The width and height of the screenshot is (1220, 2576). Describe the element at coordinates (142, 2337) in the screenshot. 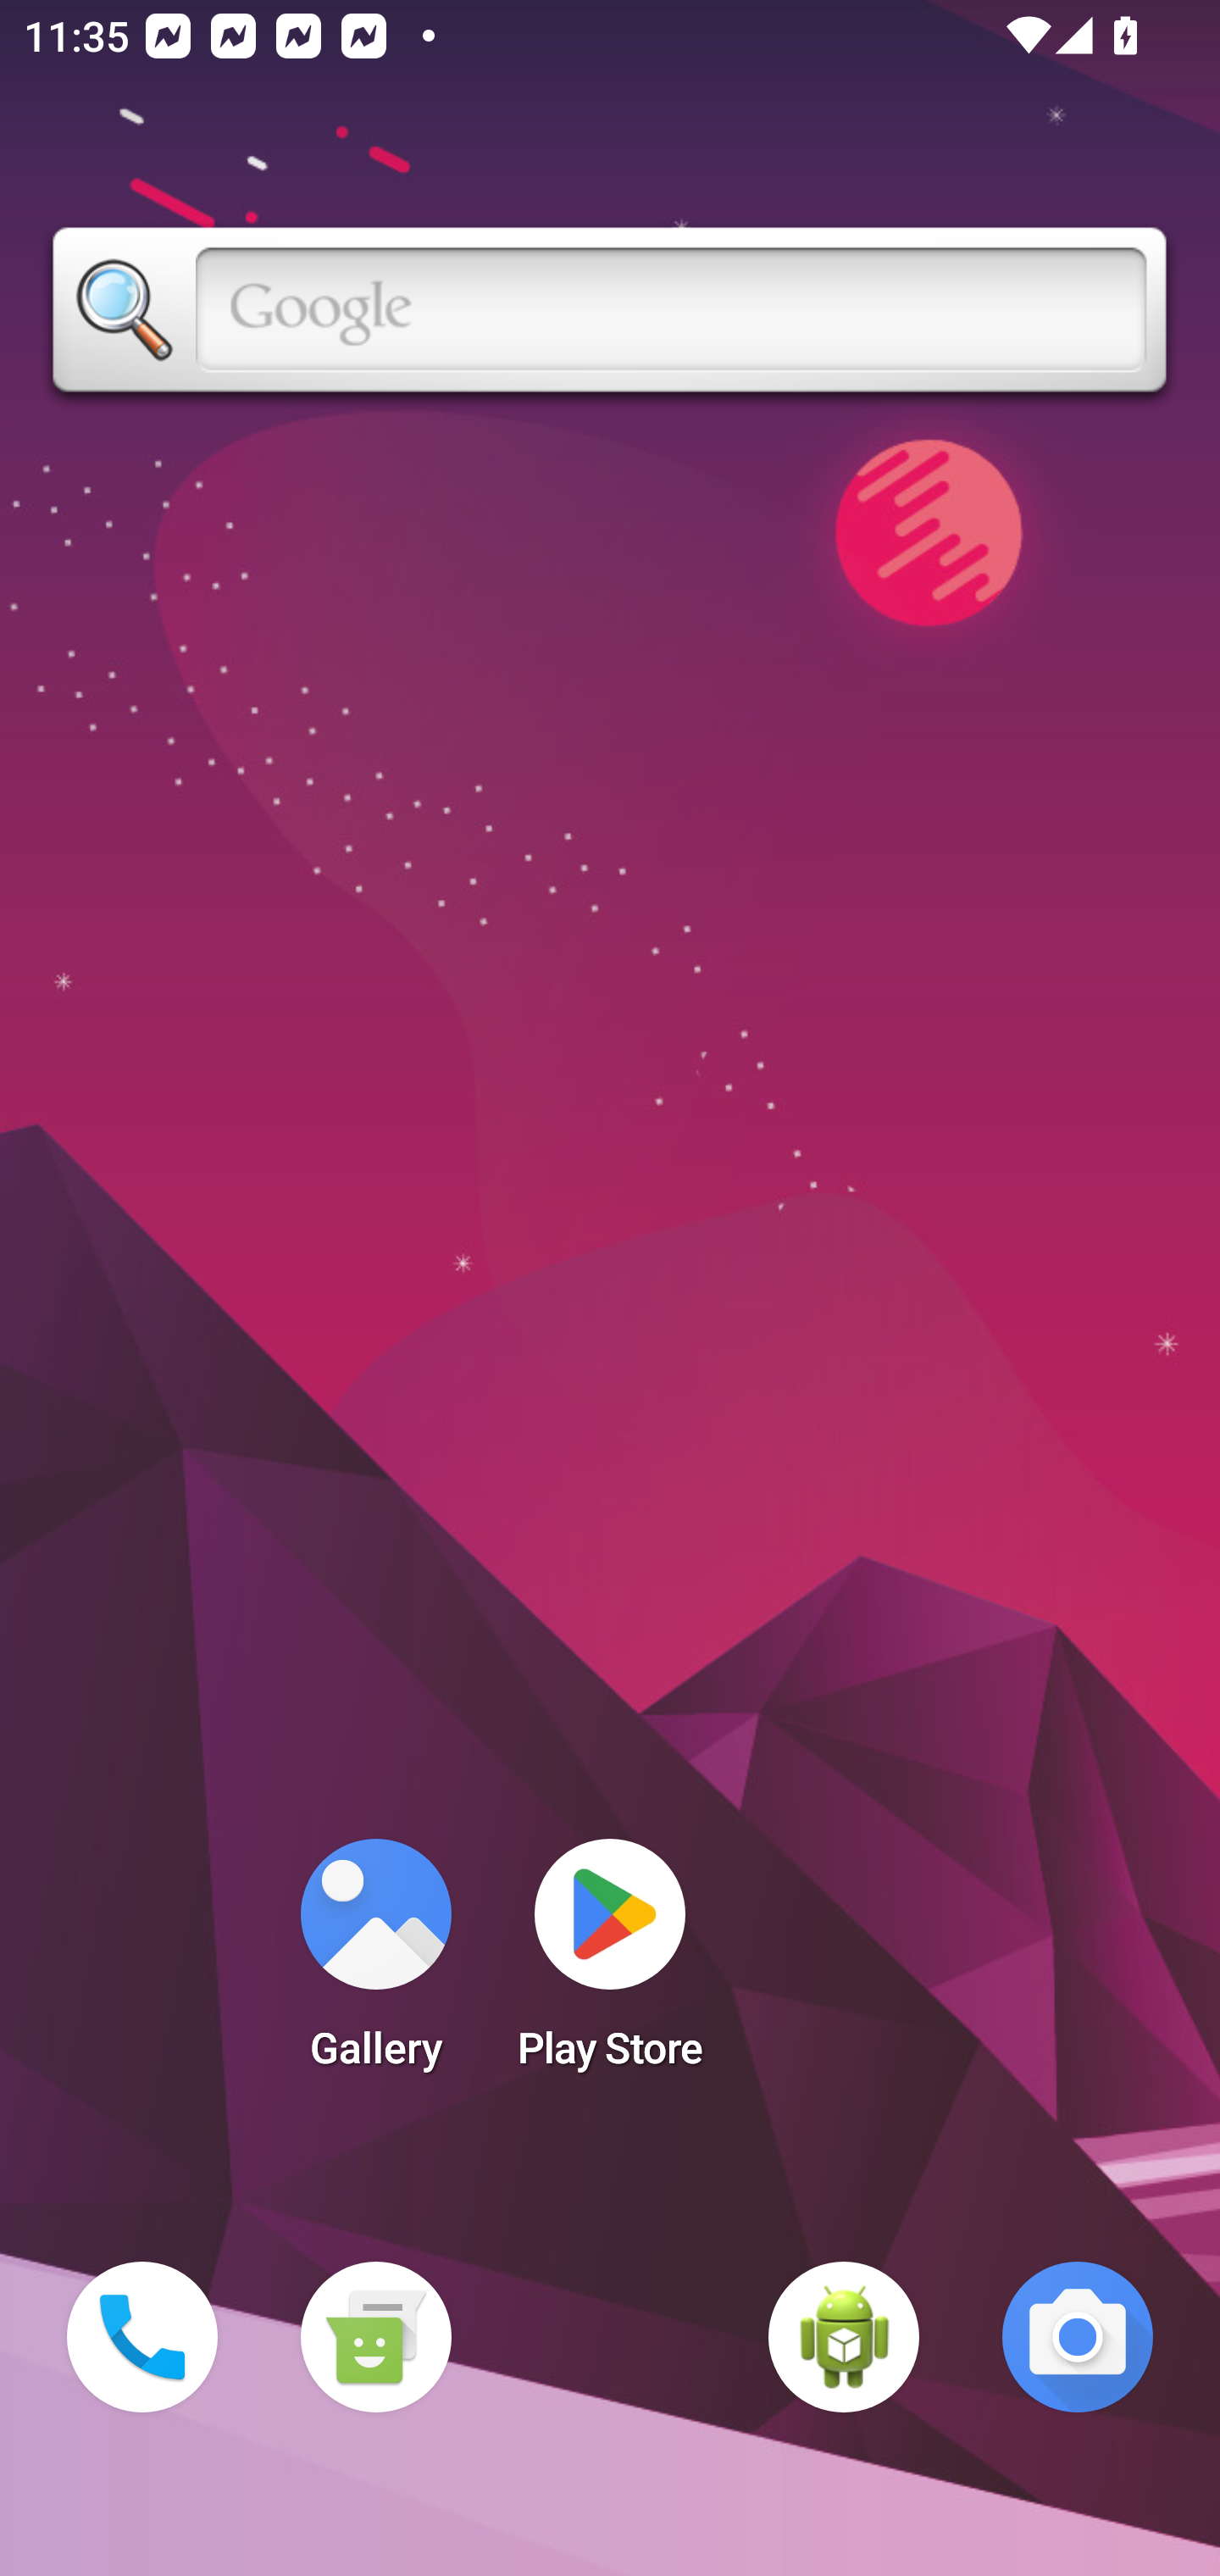

I see `Phone` at that location.